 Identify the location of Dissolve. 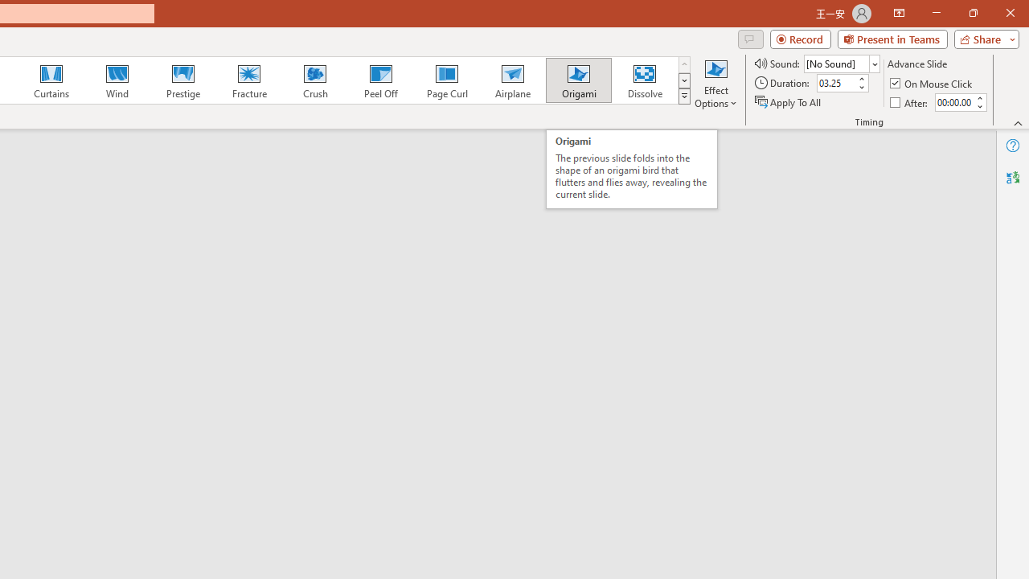
(645, 80).